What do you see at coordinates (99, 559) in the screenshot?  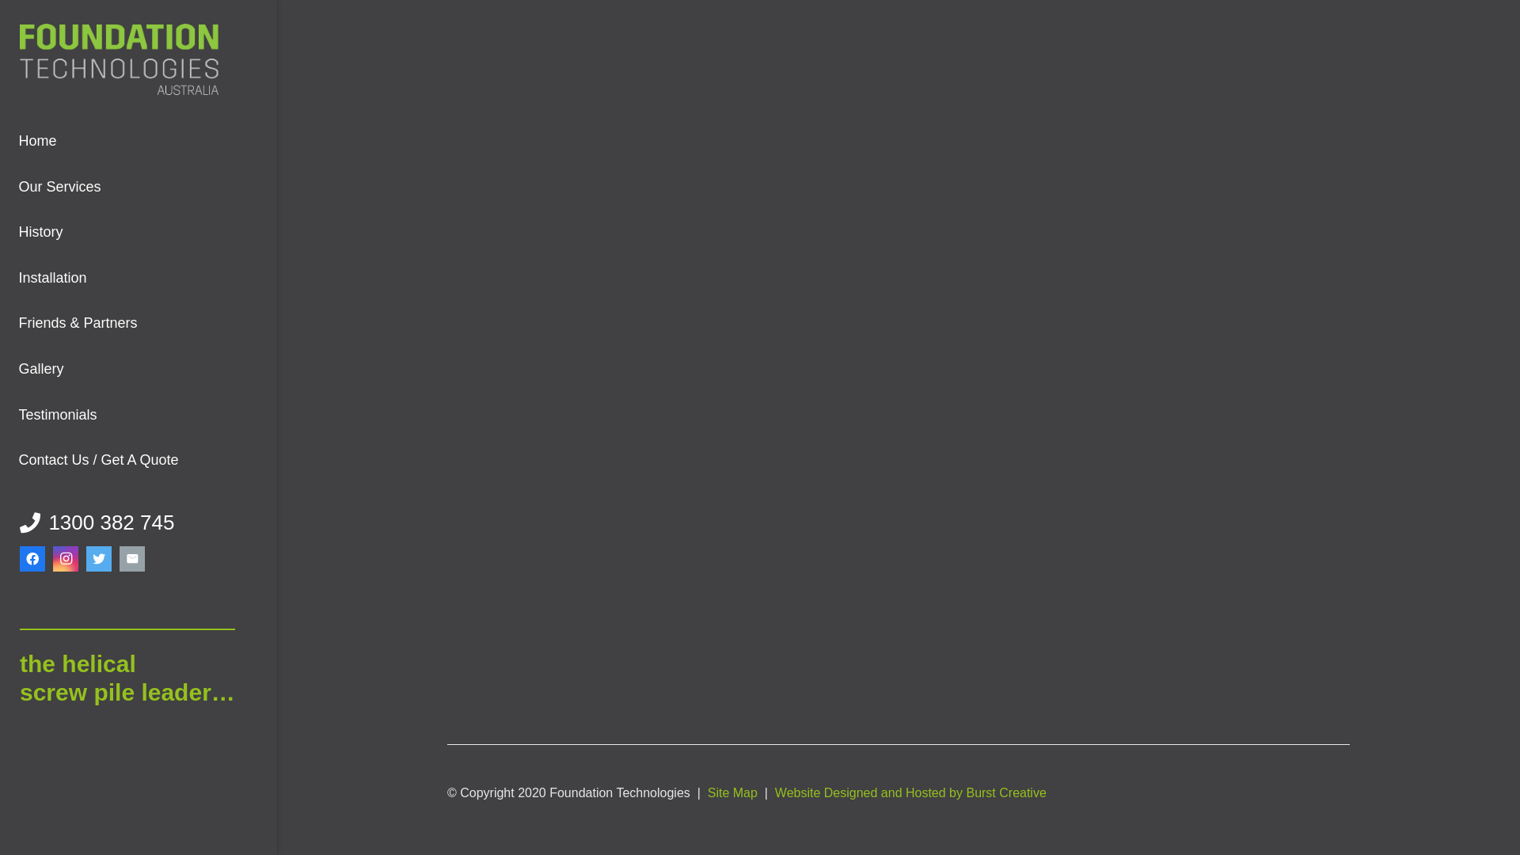 I see `Twitter` at bounding box center [99, 559].